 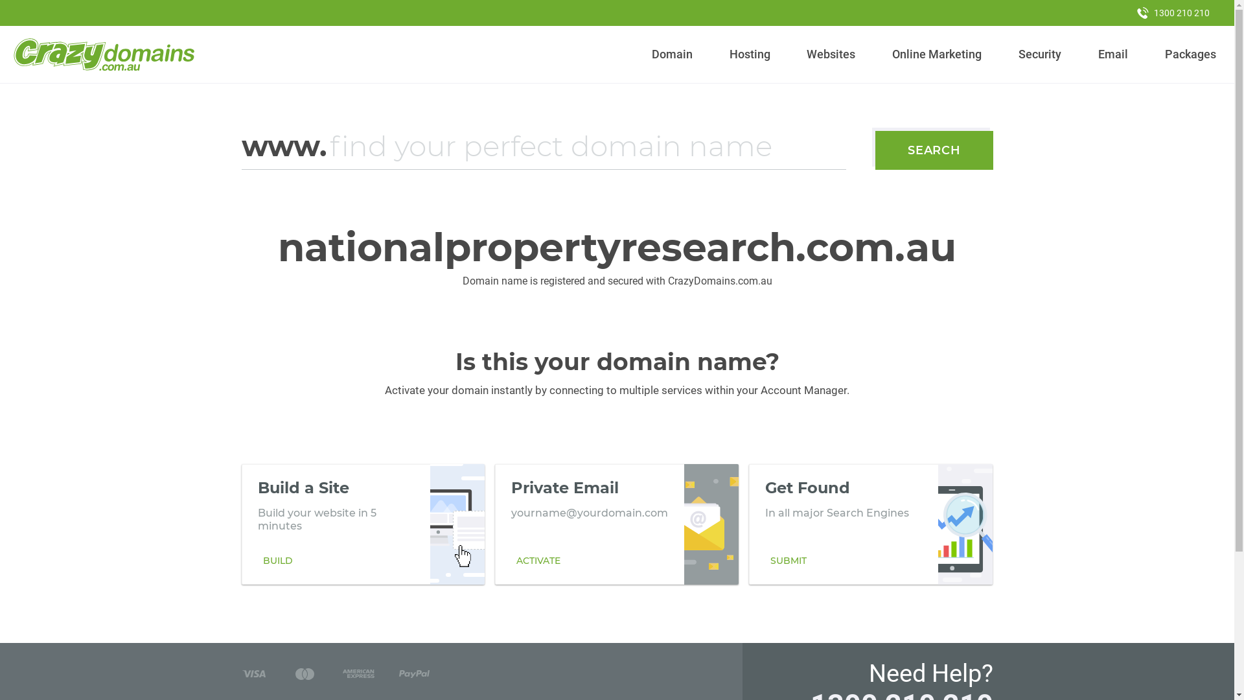 I want to click on SEARCH, so click(x=934, y=150).